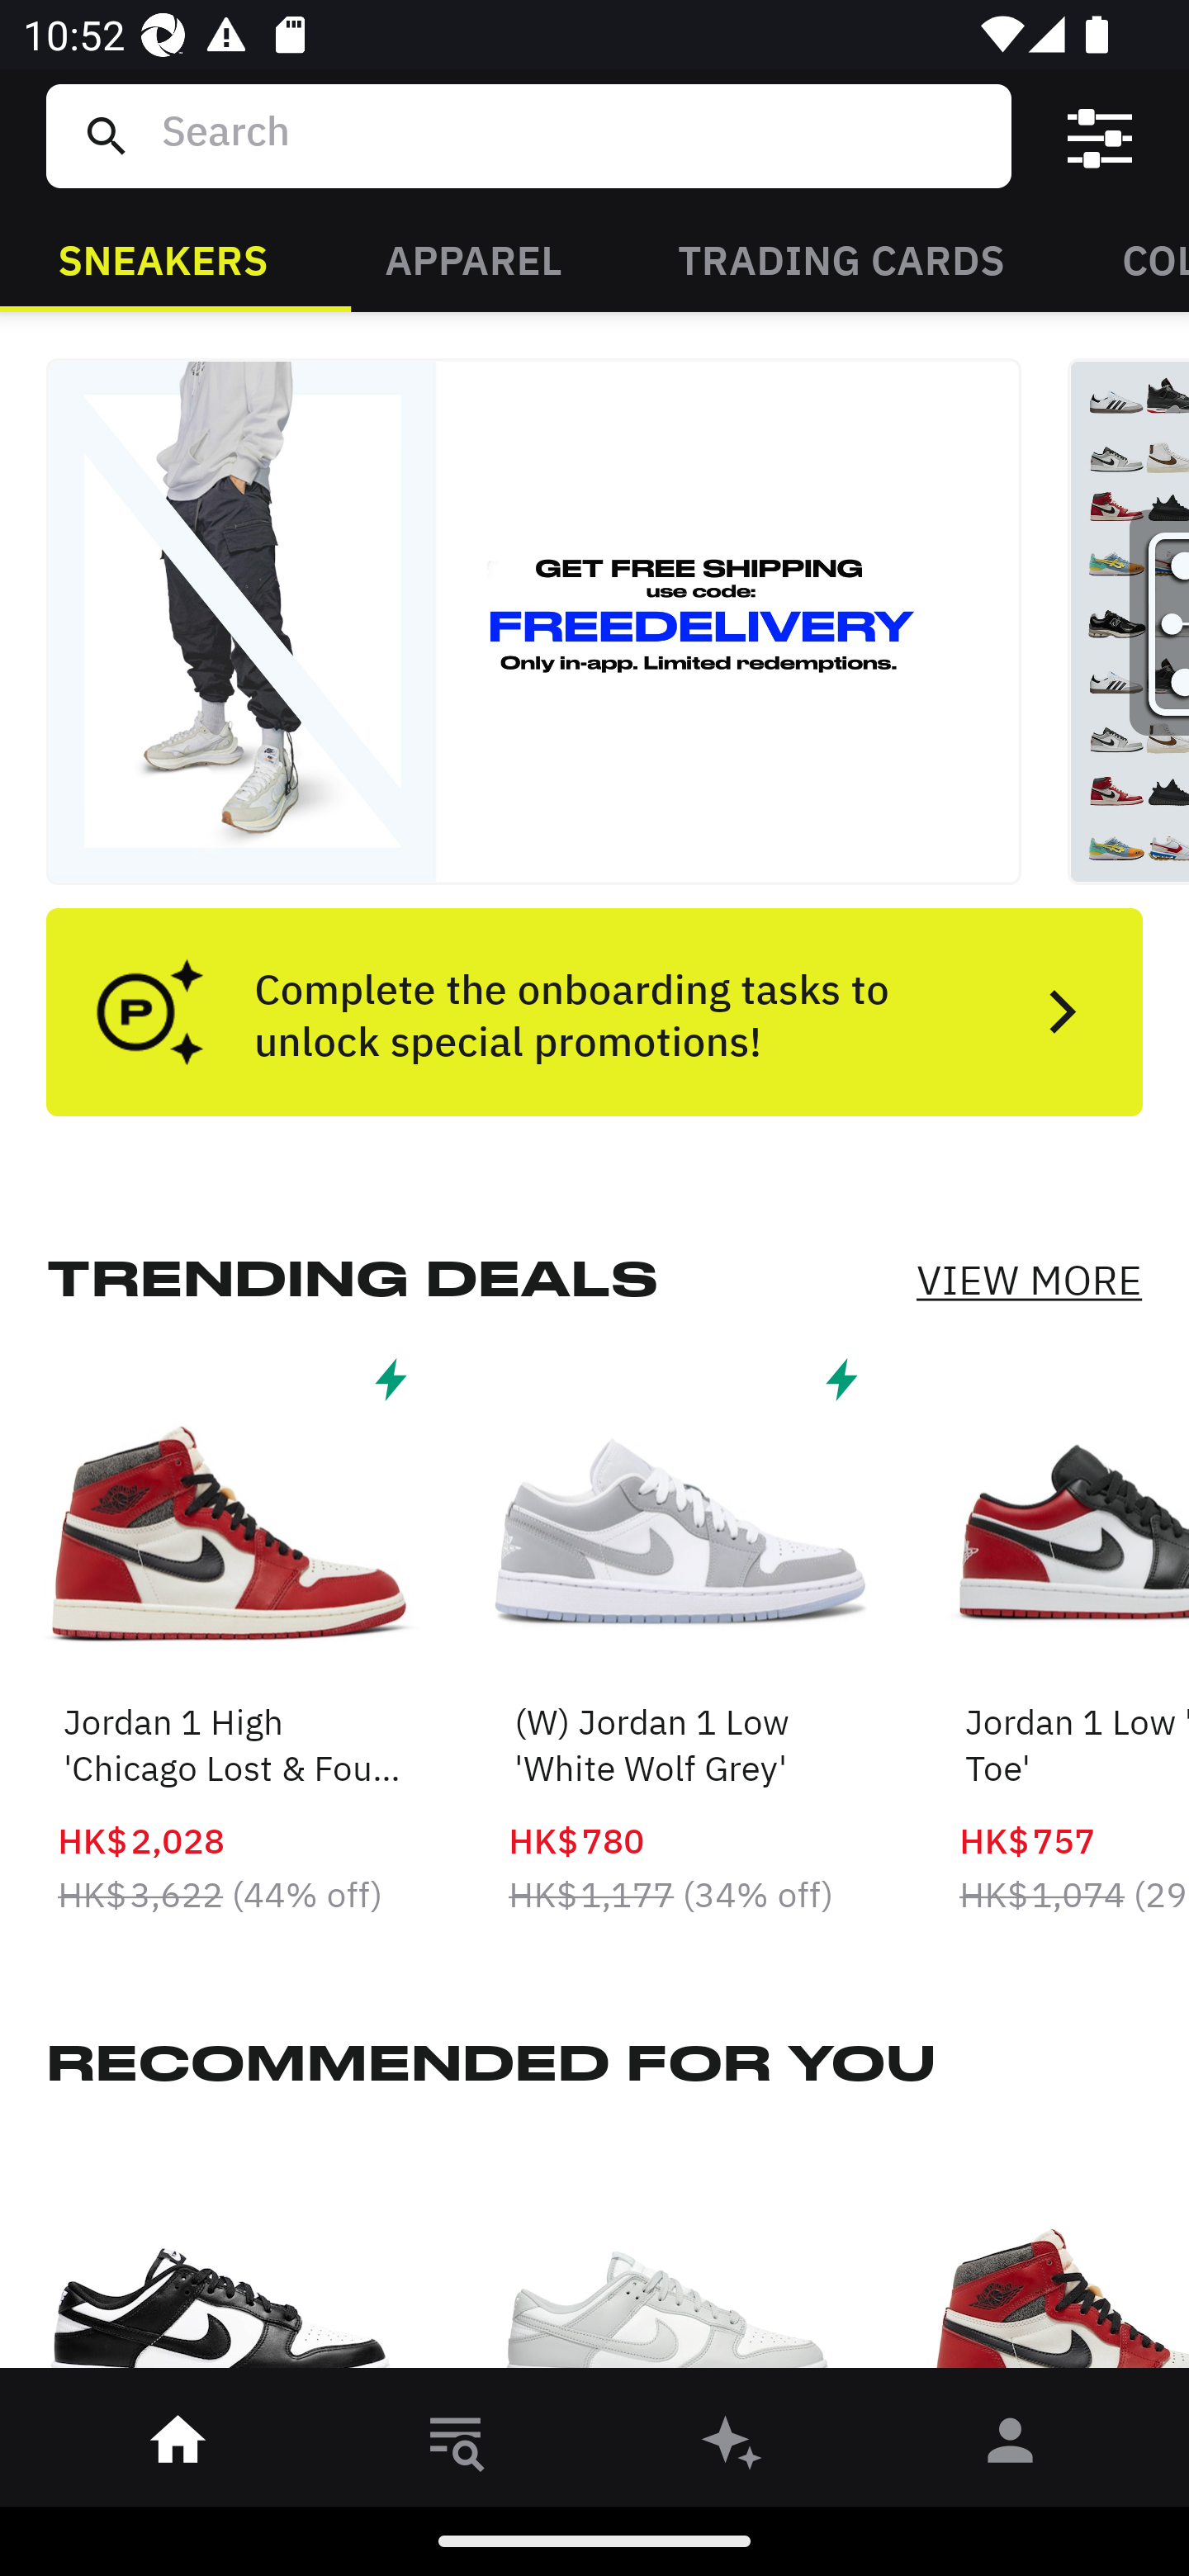 This screenshot has width=1189, height=2576. Describe the element at coordinates (178, 2446) in the screenshot. I see `󰋜` at that location.